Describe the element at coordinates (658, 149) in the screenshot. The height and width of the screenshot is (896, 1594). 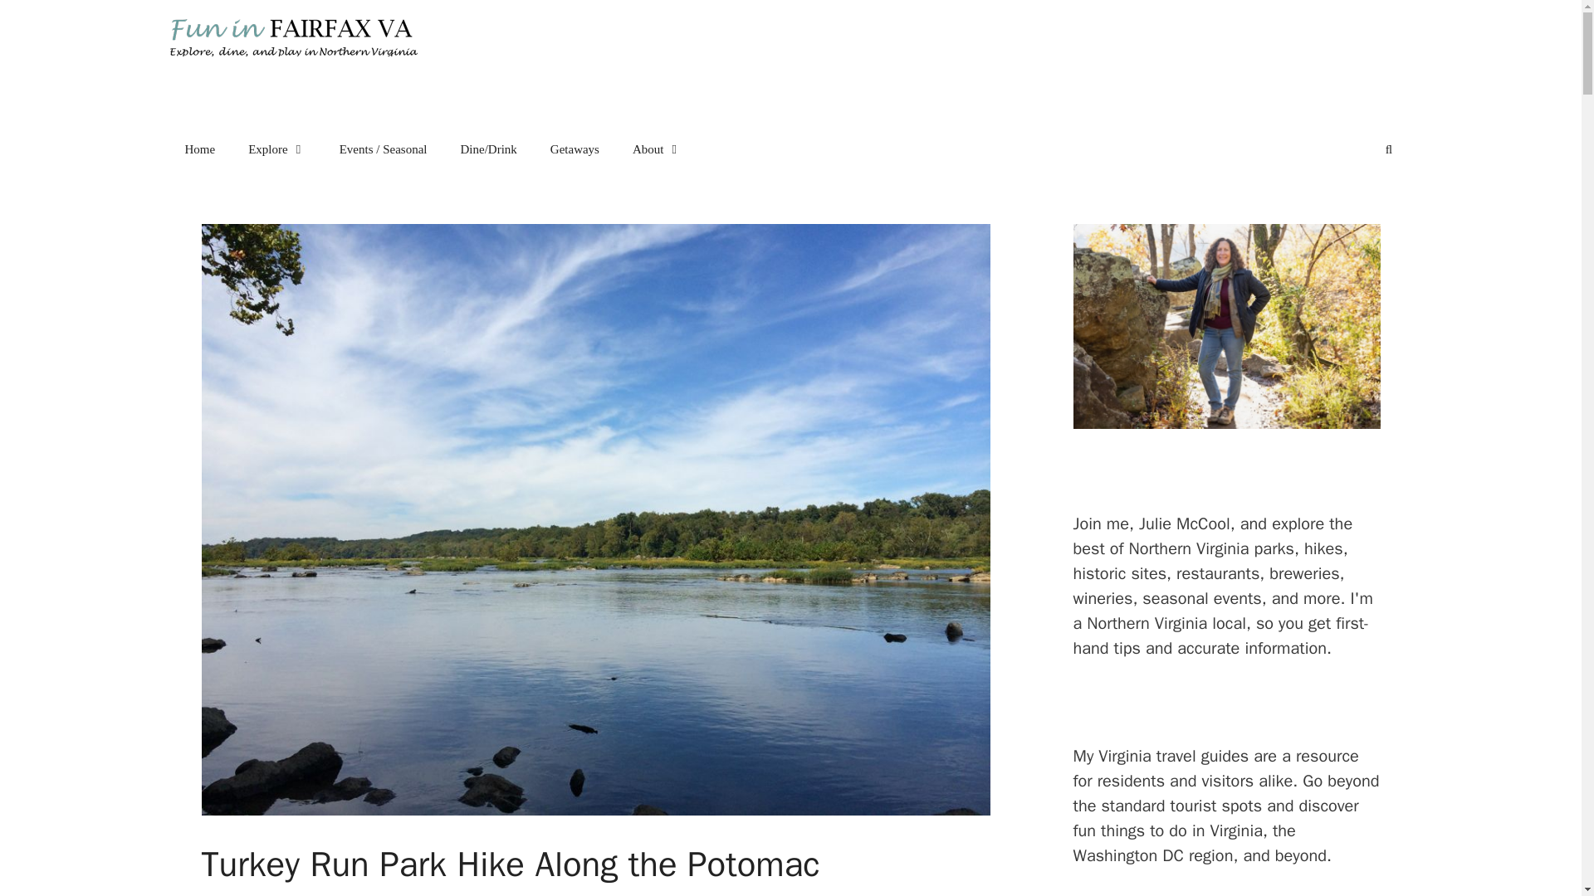
I see `About` at that location.